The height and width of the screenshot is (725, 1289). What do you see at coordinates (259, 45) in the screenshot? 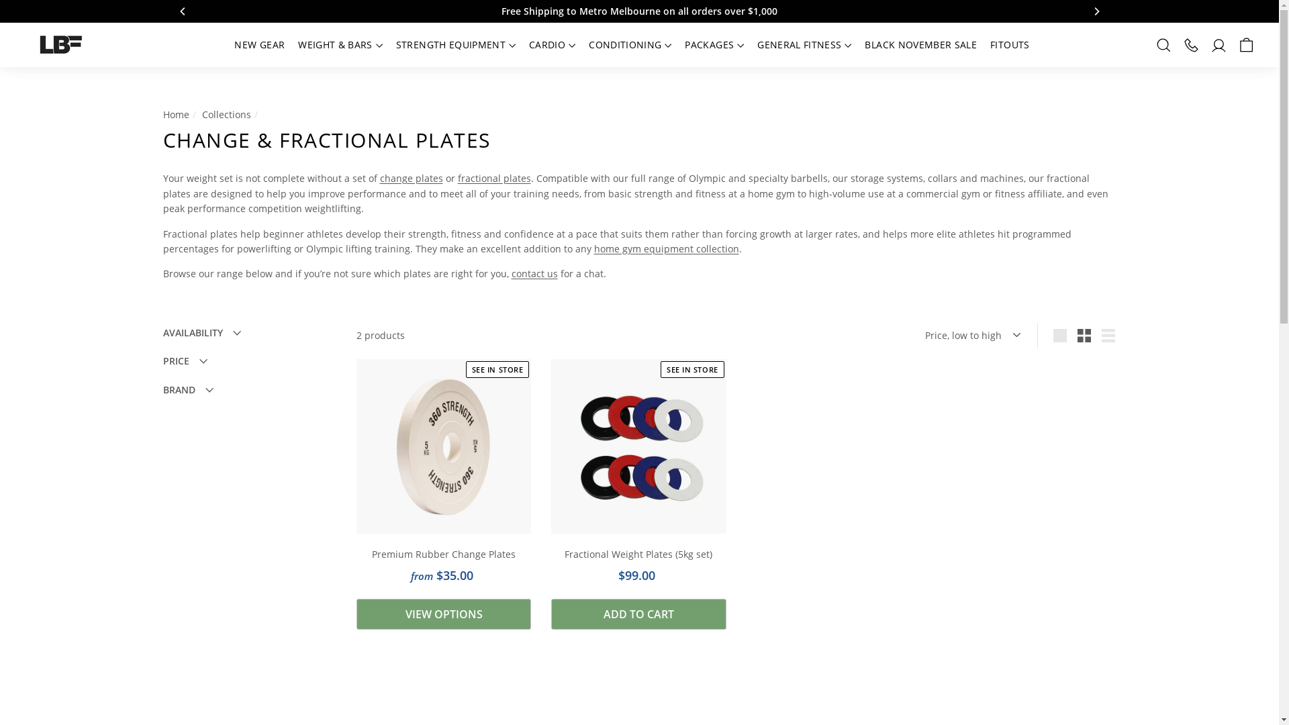
I see `NEW GEAR` at bounding box center [259, 45].